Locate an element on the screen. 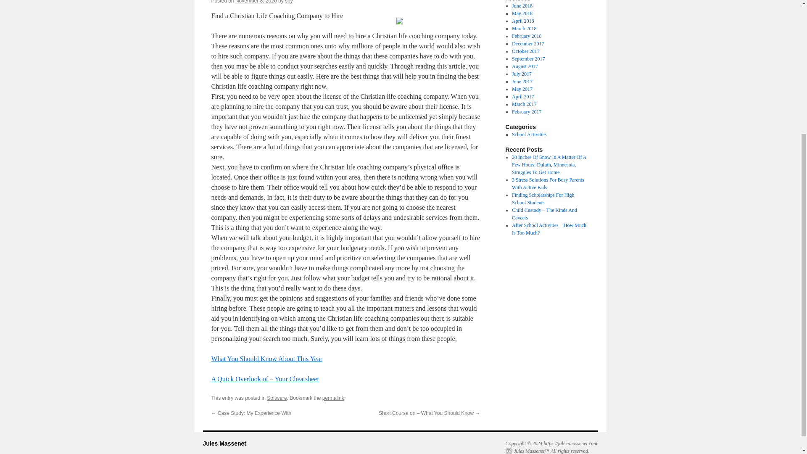 The width and height of the screenshot is (807, 454). February 2017 is located at coordinates (526, 112).